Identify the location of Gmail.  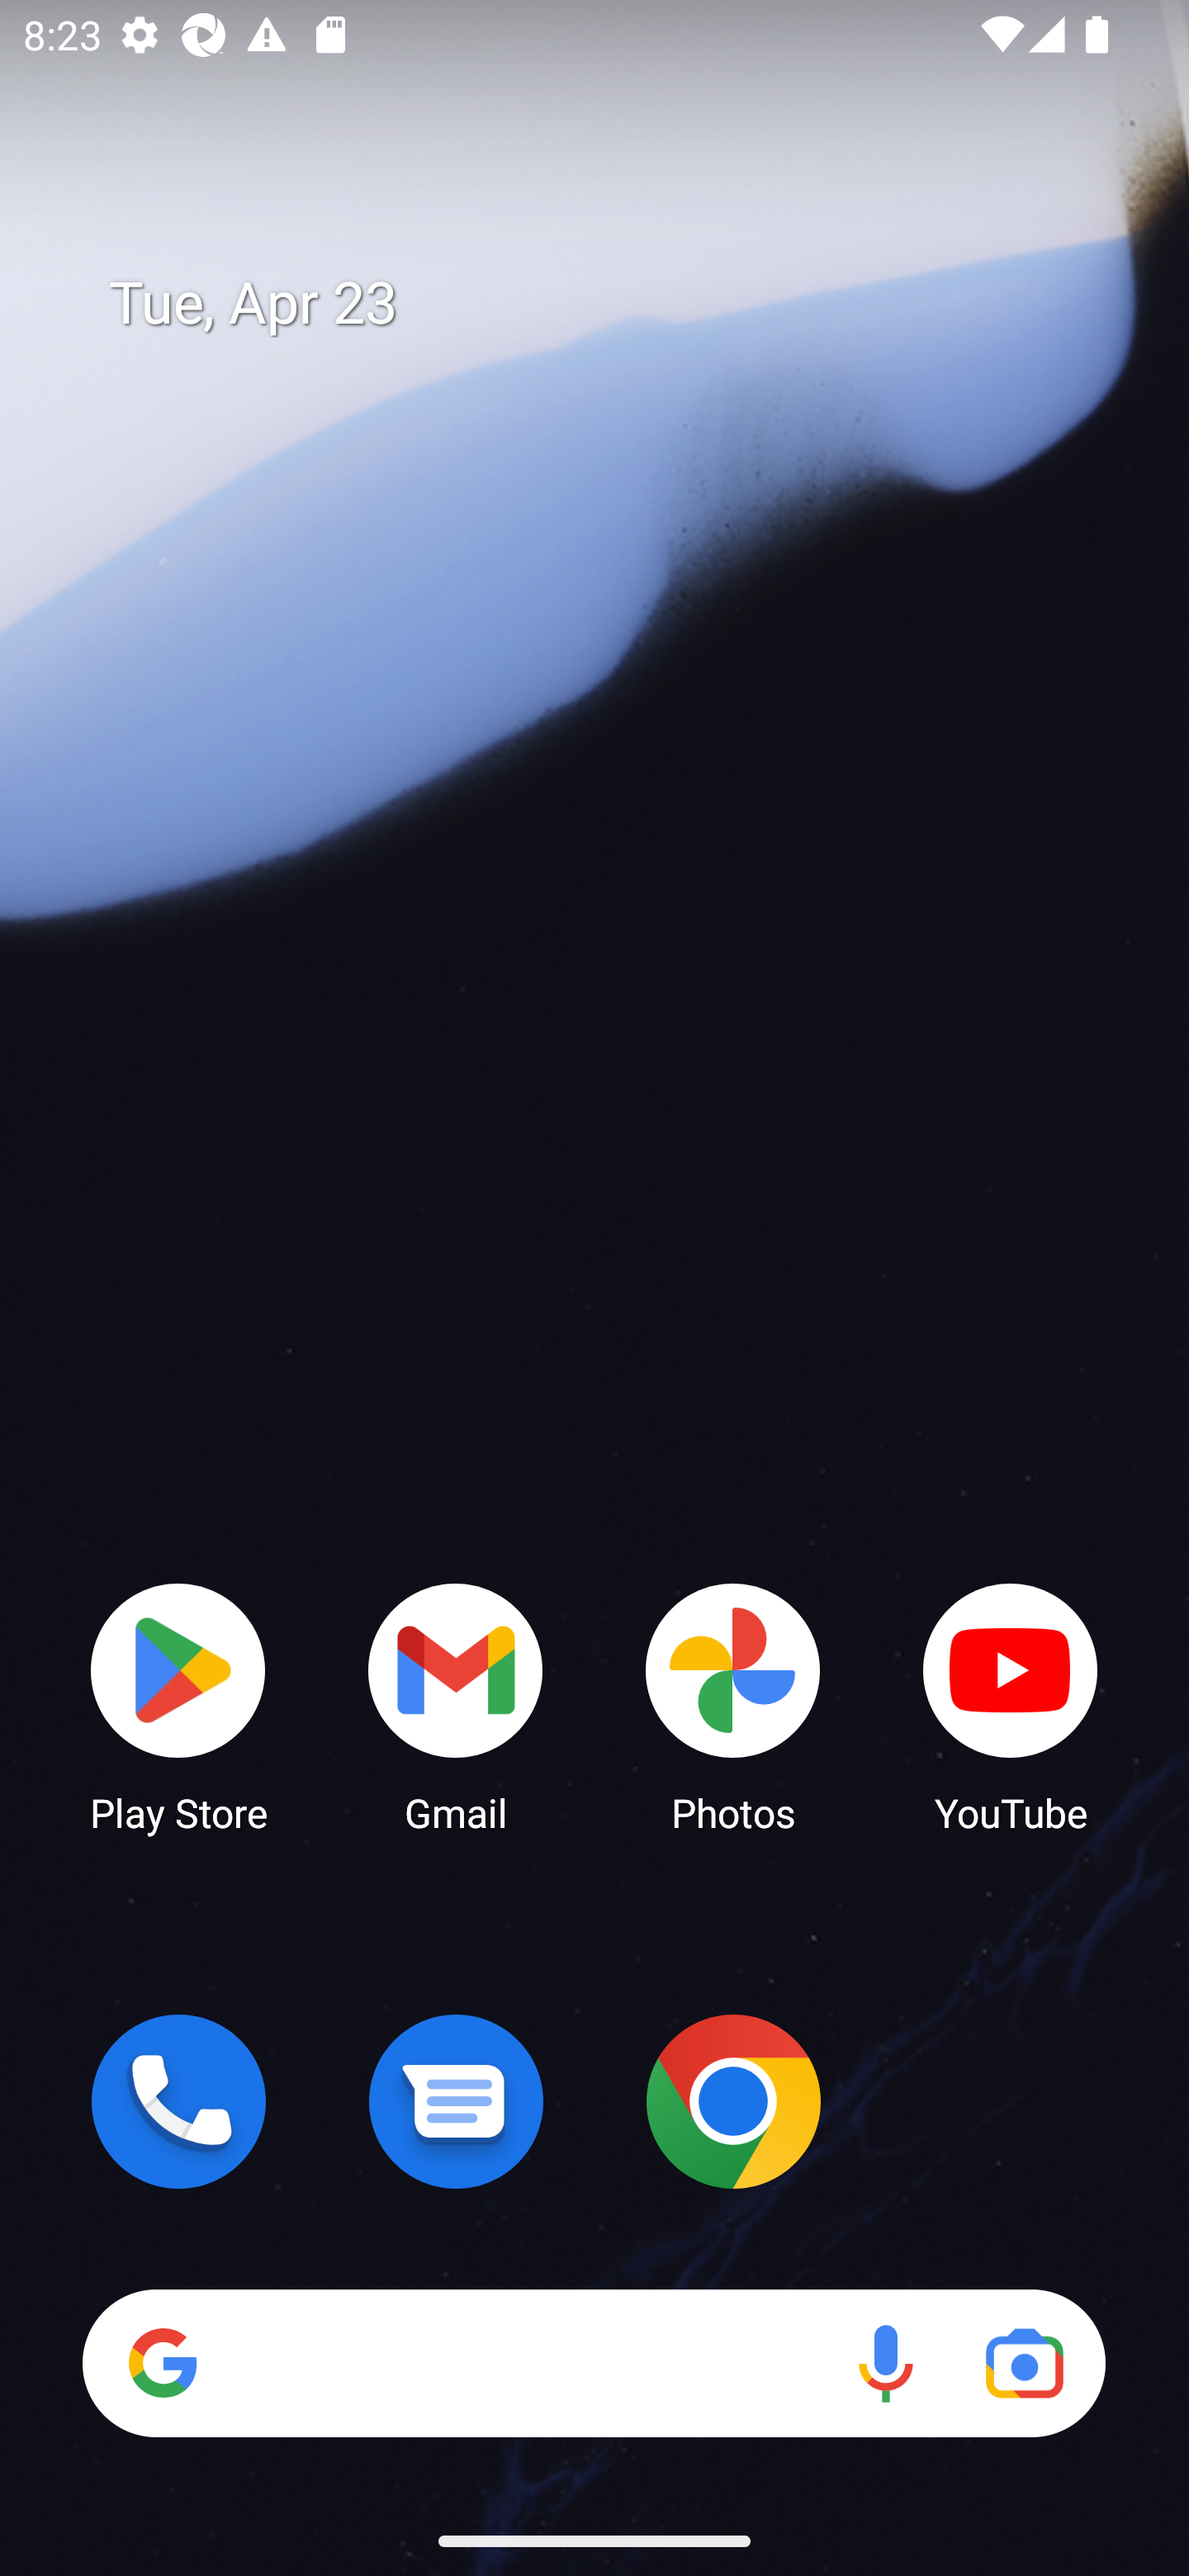
(456, 1706).